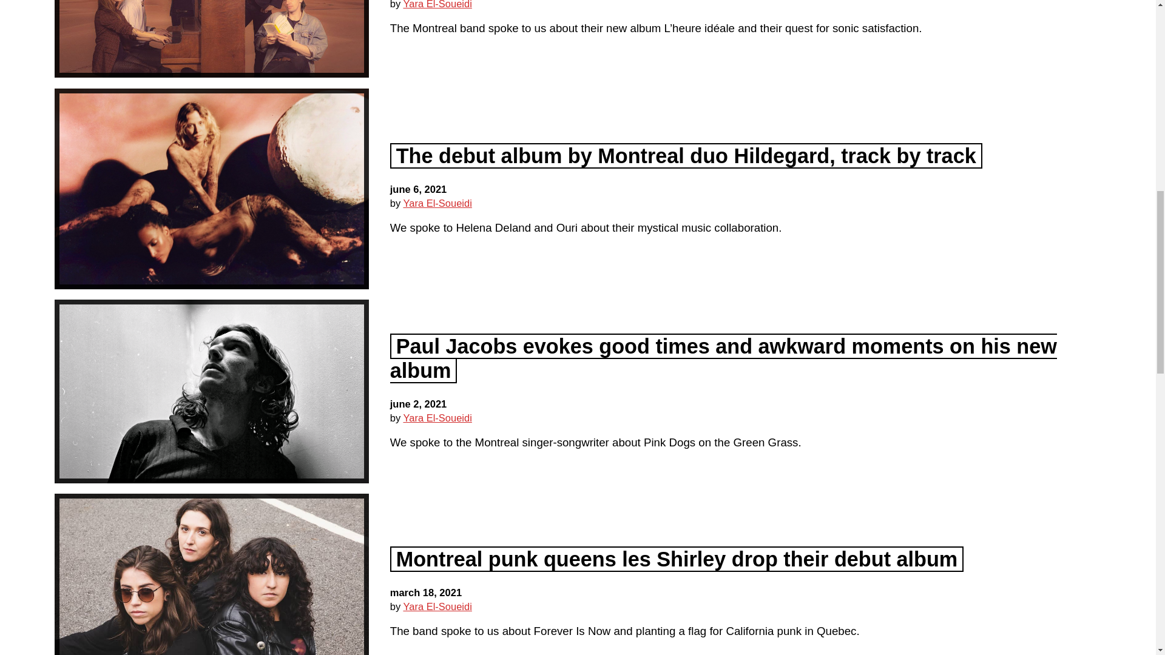 This screenshot has width=1165, height=655. What do you see at coordinates (437, 5) in the screenshot?
I see `Yara El-Soueidi` at bounding box center [437, 5].